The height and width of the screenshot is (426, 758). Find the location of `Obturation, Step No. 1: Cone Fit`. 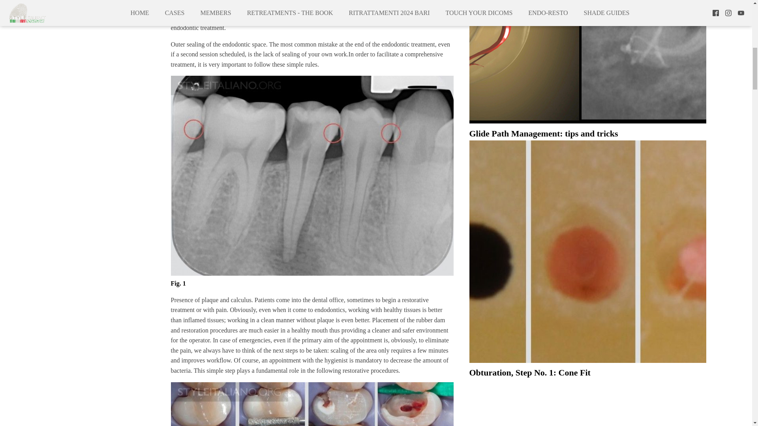

Obturation, Step No. 1: Cone Fit is located at coordinates (587, 368).